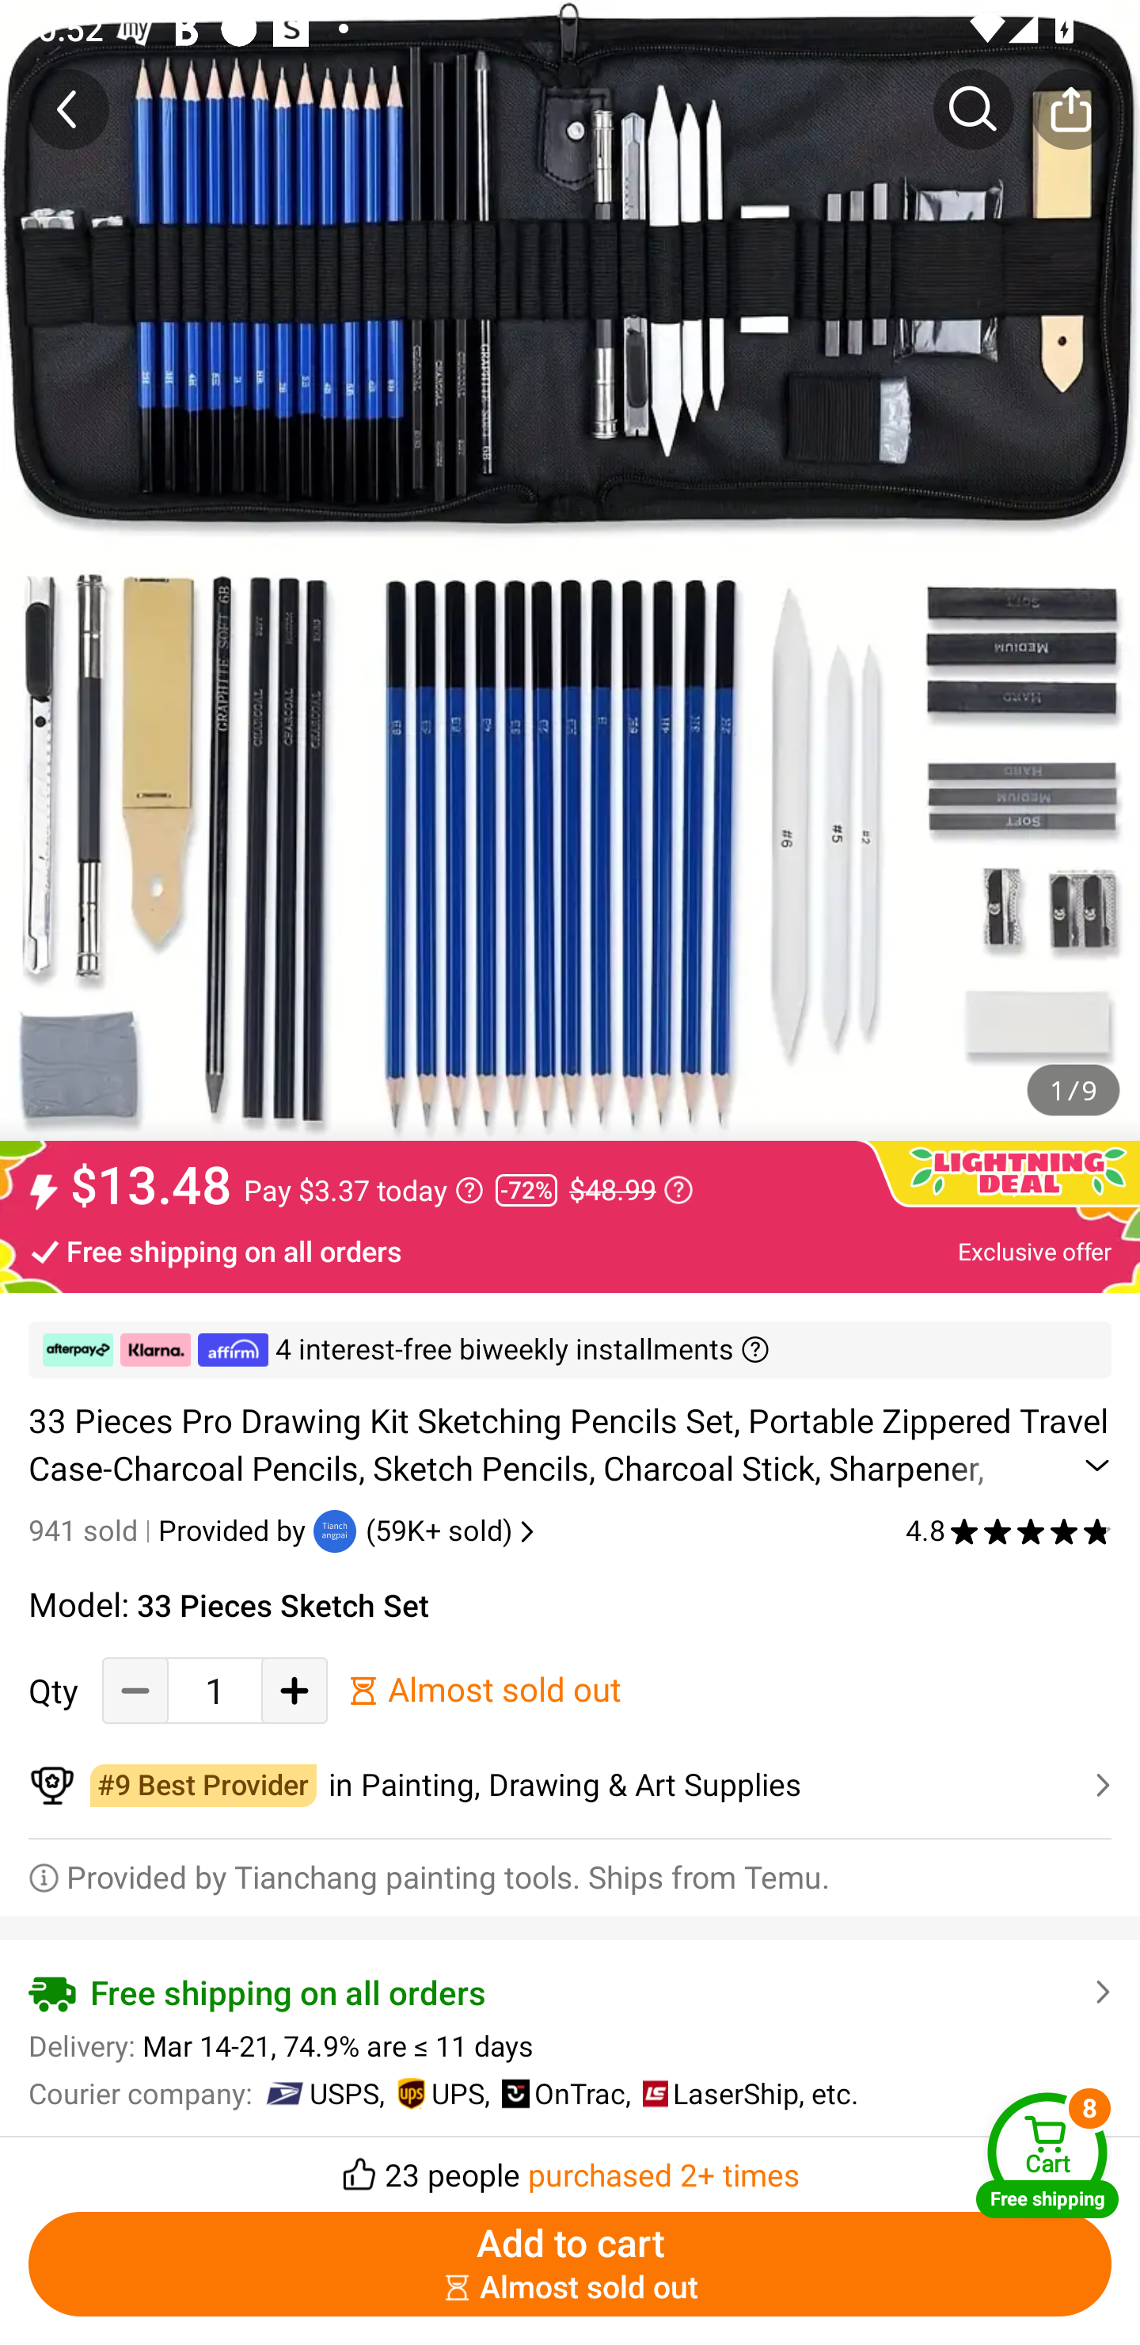 The image size is (1140, 2345). I want to click on Add to cart ￼￼Almost sold out, so click(570, 2264).